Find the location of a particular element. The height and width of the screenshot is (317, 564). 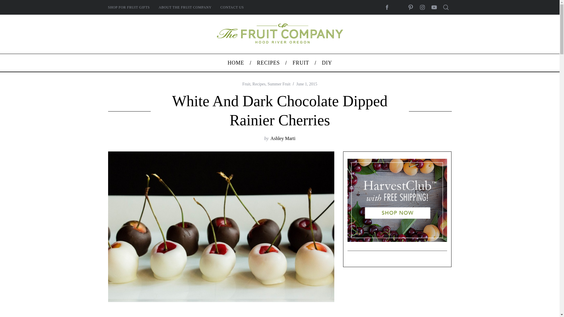

SHOP FOR FRUIT GIFTS is located at coordinates (129, 7).